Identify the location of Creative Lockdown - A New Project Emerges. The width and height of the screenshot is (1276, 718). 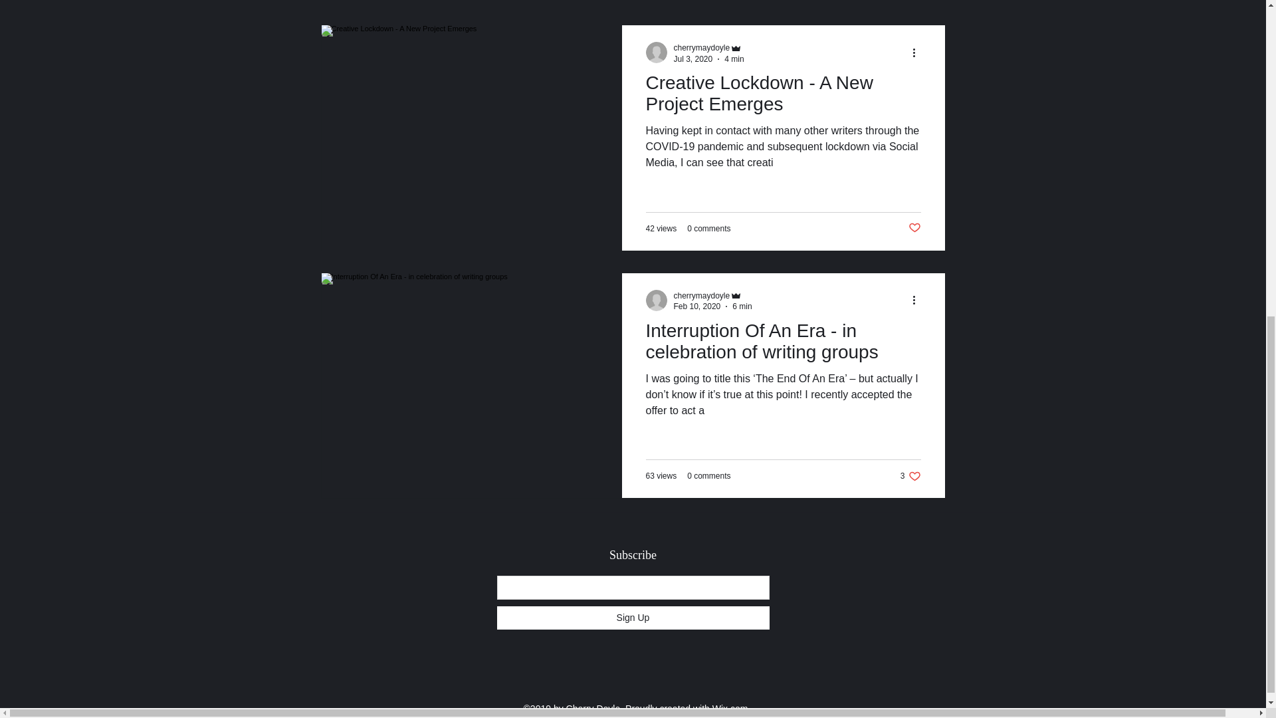
(783, 97).